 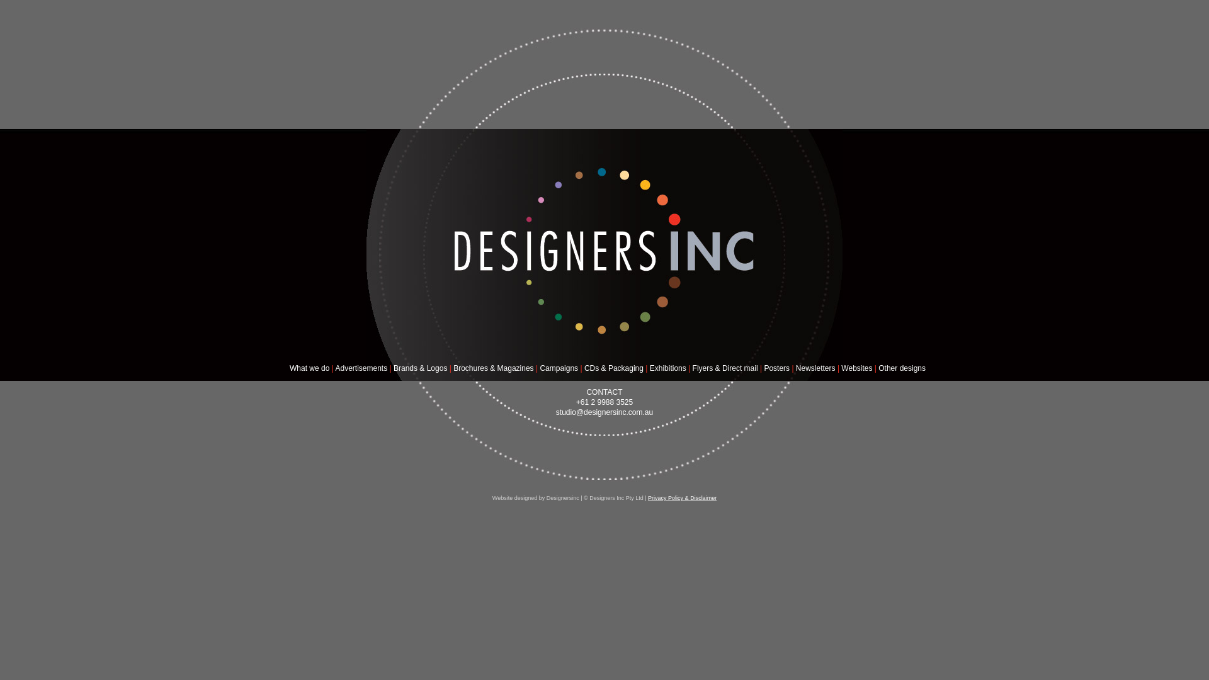 I want to click on Advertisements, so click(x=361, y=368).